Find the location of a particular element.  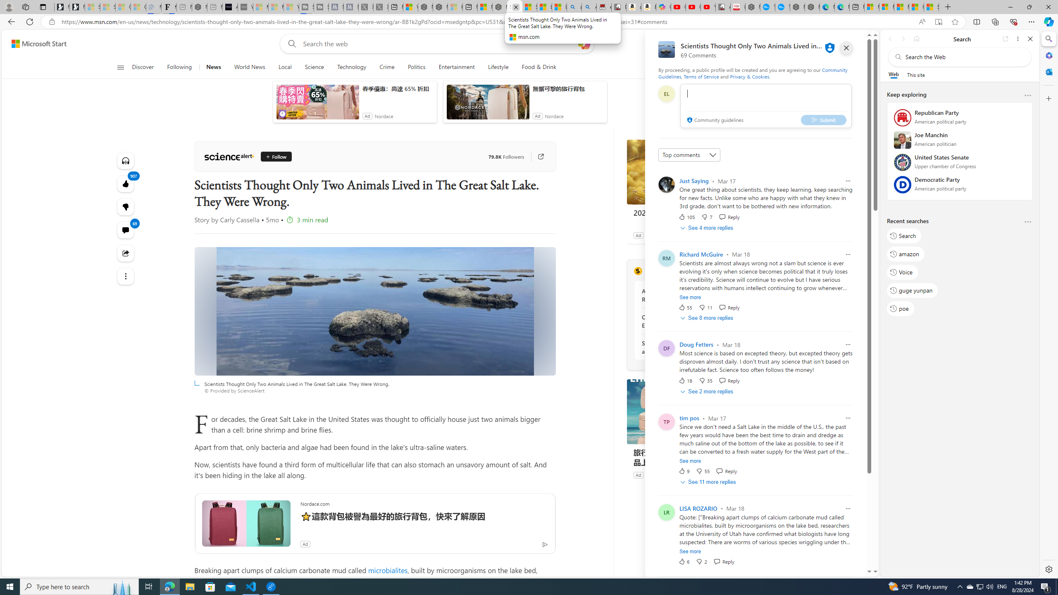

comment-box is located at coordinates (766, 106).